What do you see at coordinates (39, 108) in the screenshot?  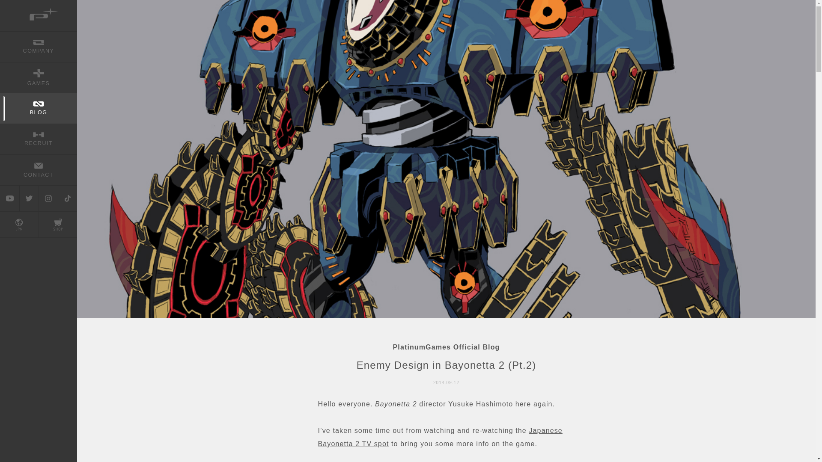 I see `BLOG` at bounding box center [39, 108].